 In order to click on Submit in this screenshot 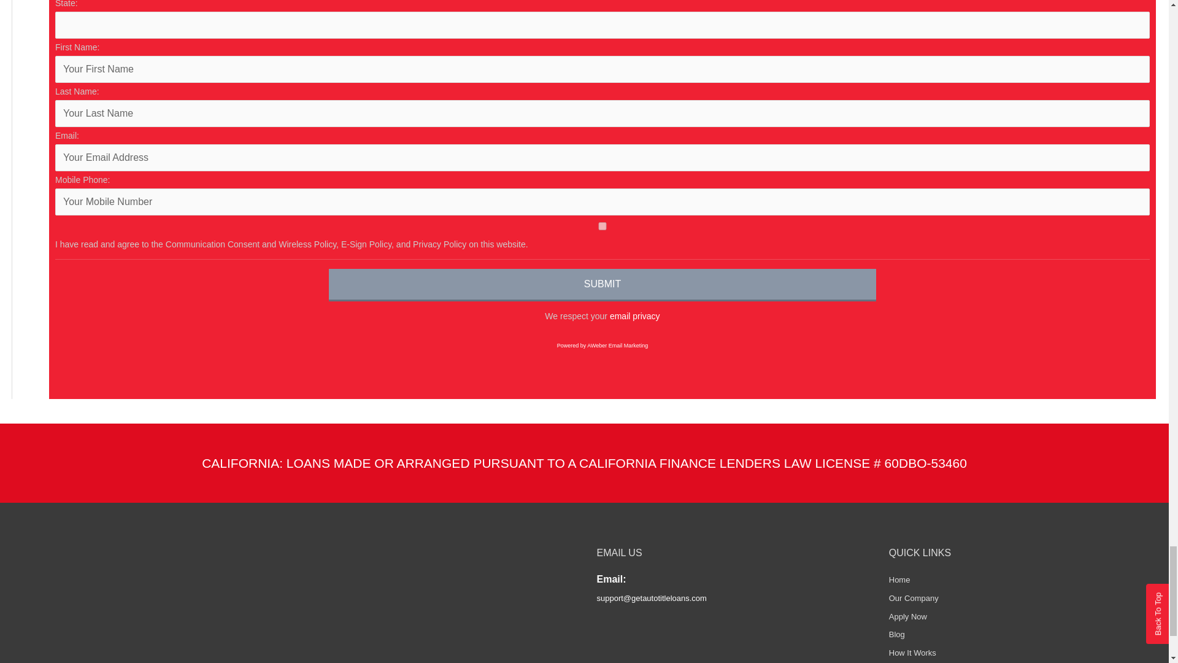, I will do `click(602, 285)`.